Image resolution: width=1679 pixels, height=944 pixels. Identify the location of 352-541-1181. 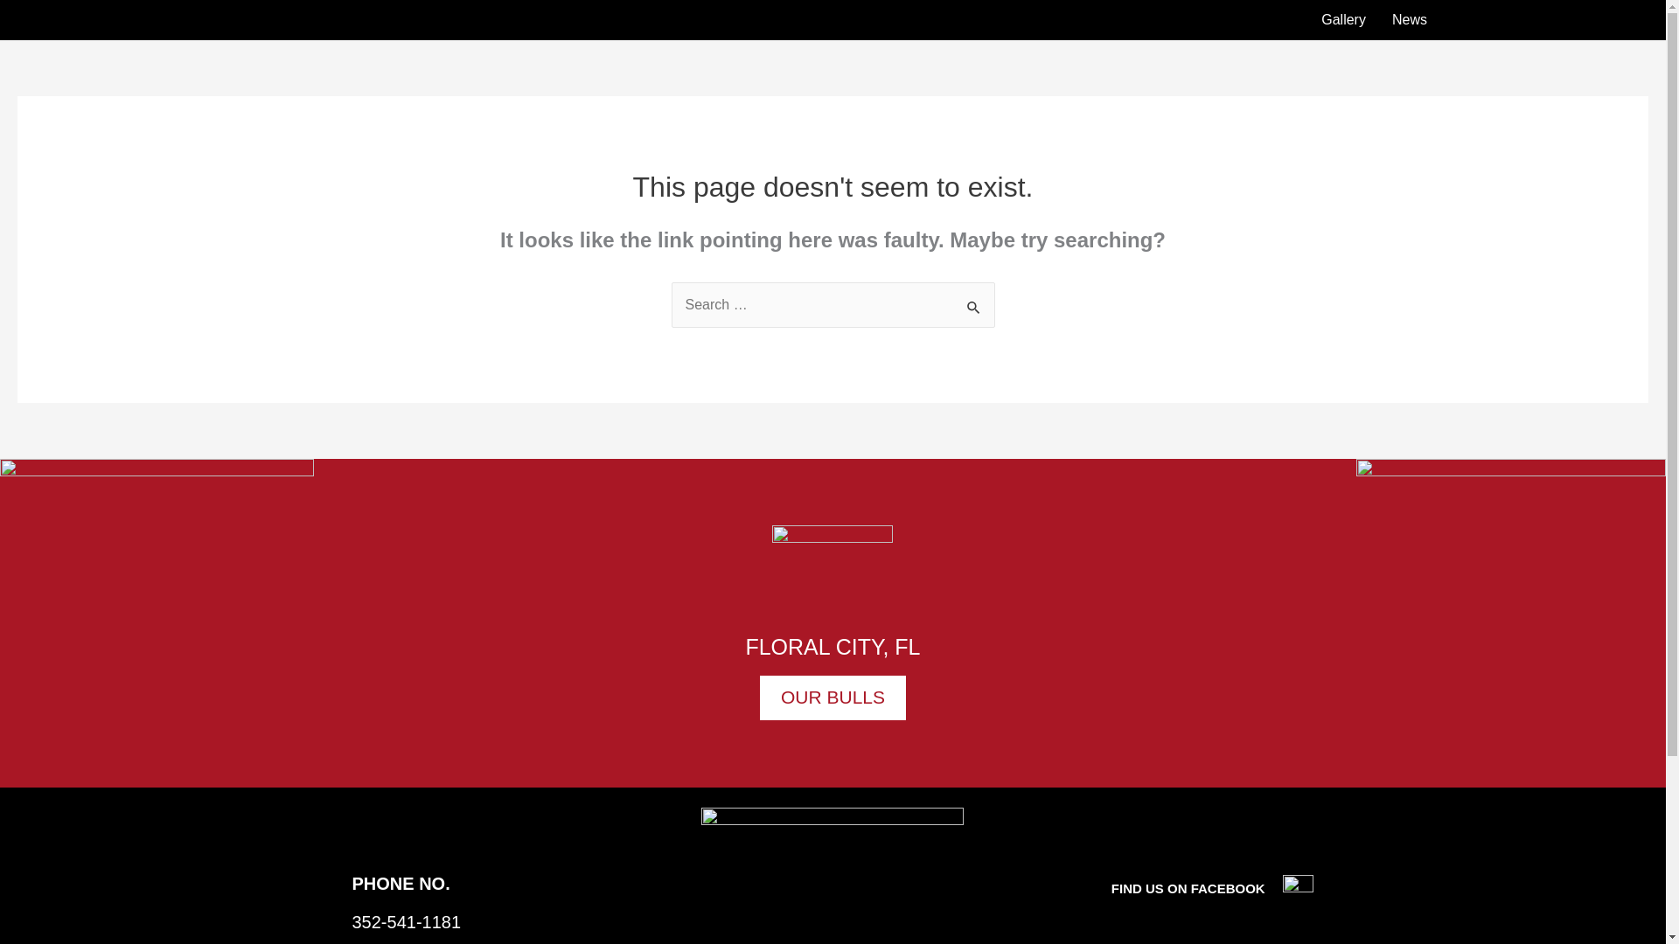
(406, 921).